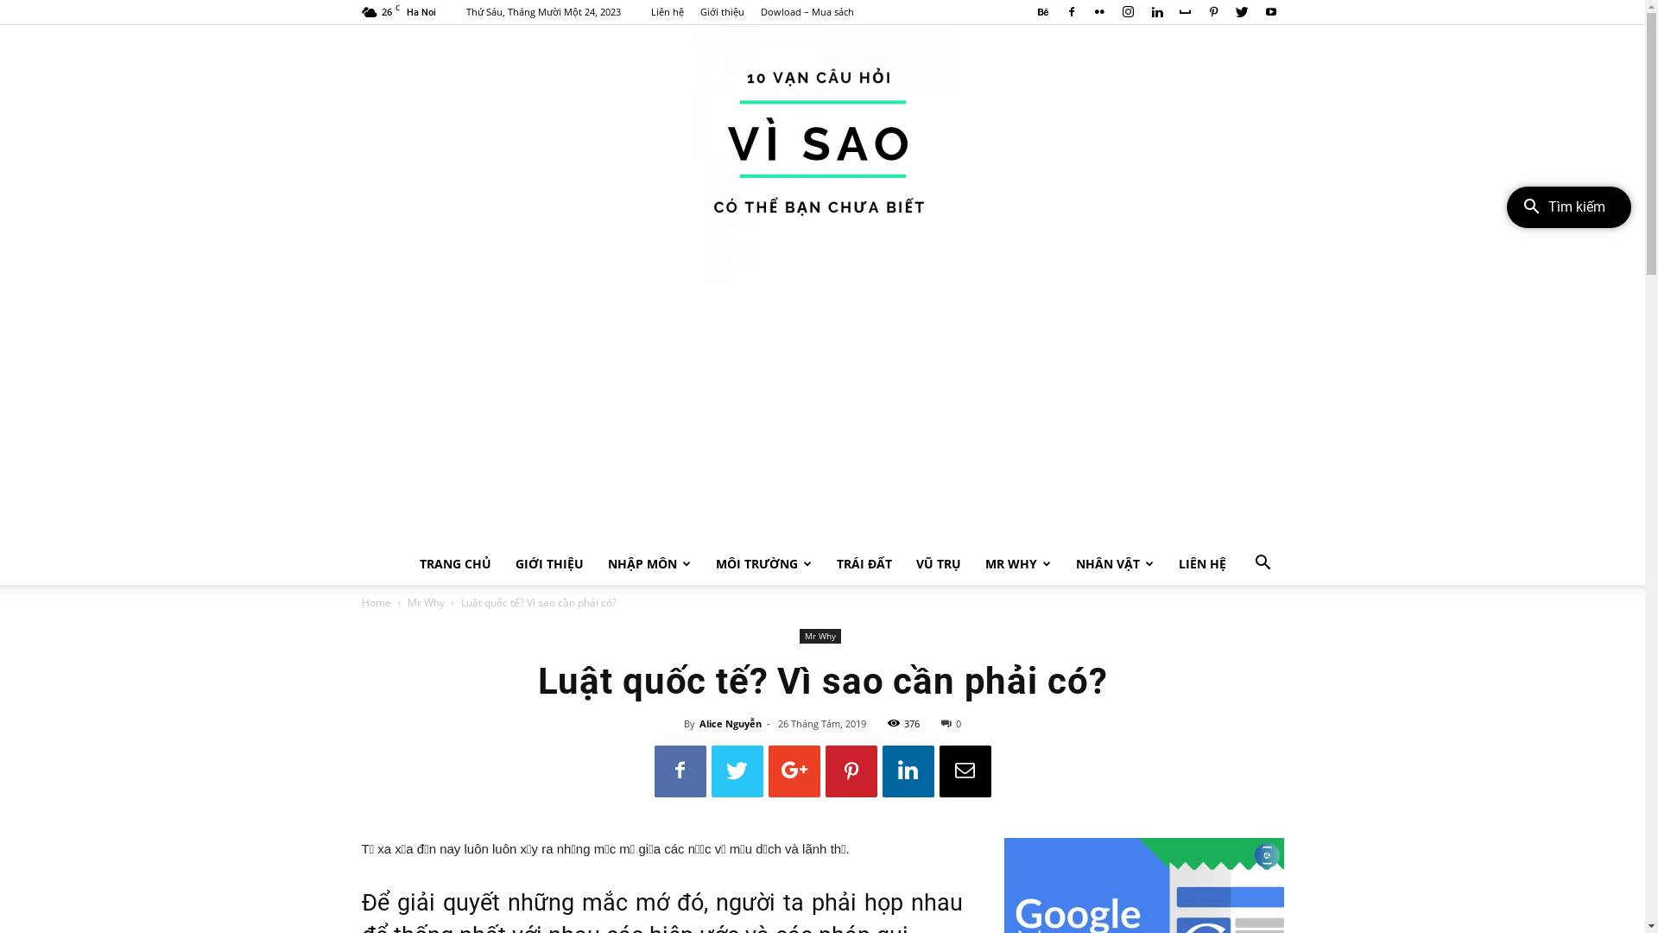 The height and width of the screenshot is (933, 1658). I want to click on Home, so click(376, 603).